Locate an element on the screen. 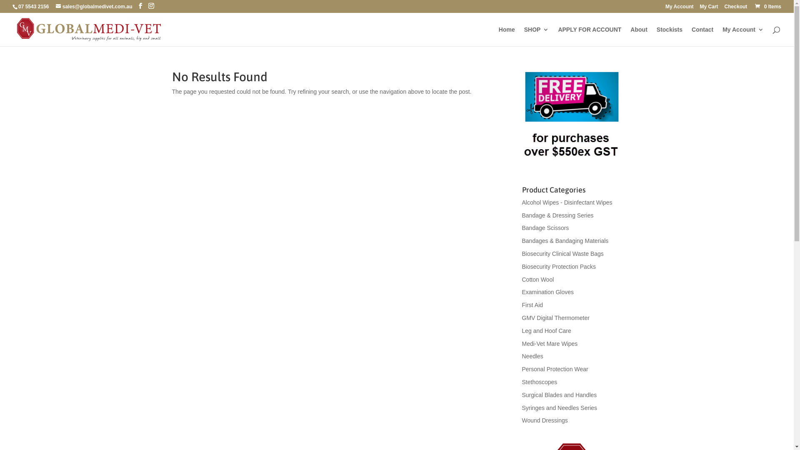  Bandage & Dressing Series is located at coordinates (557, 215).